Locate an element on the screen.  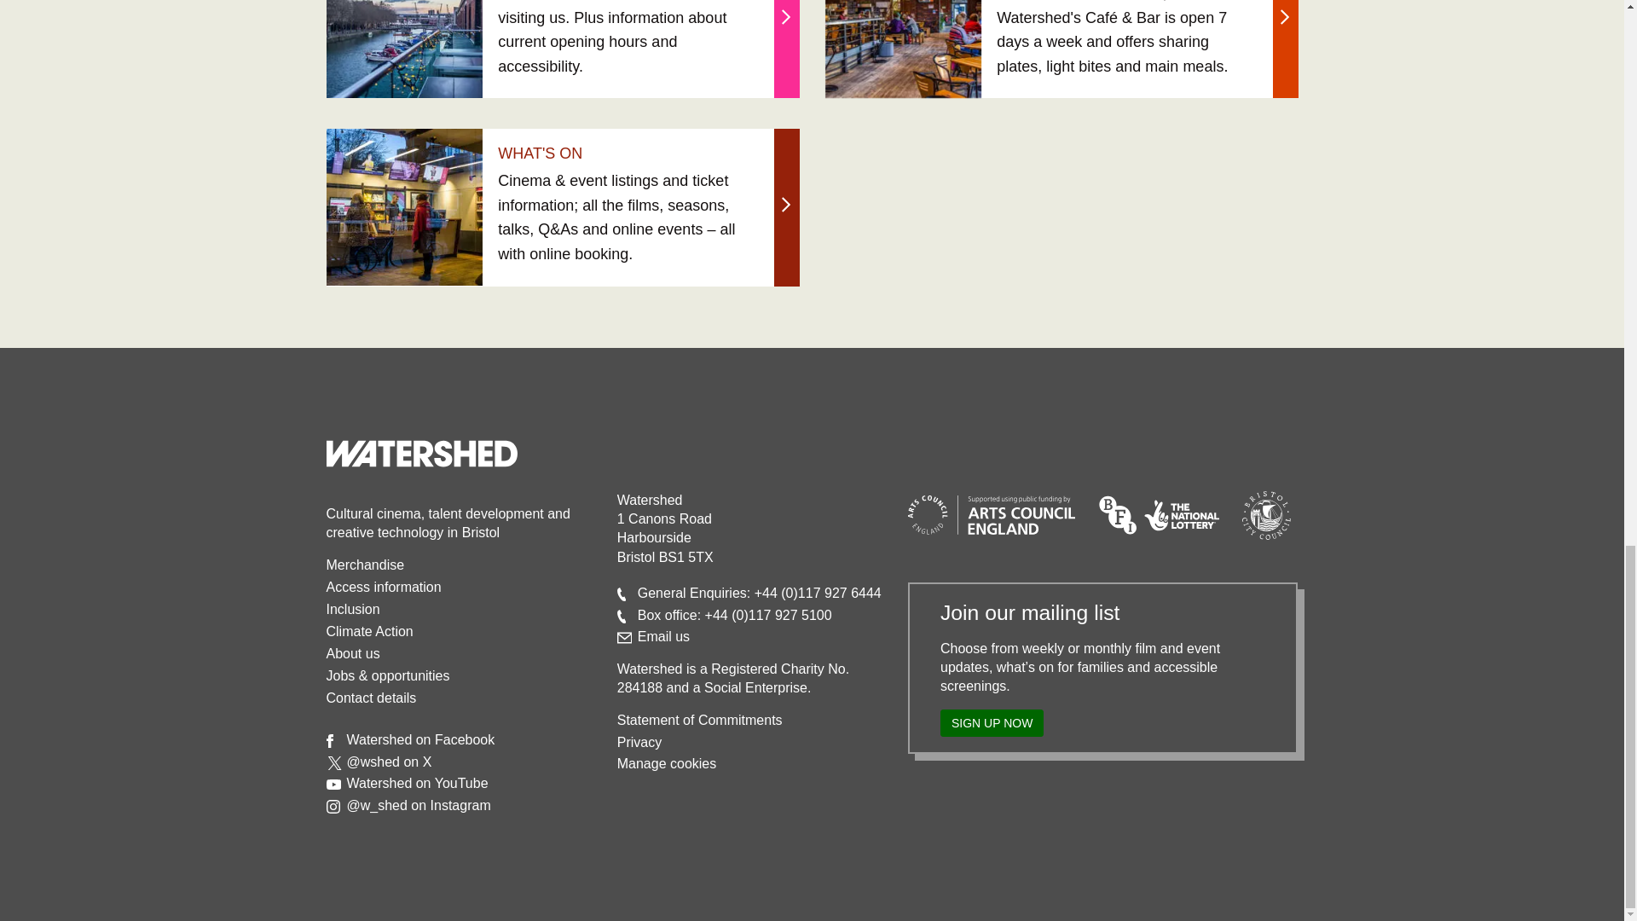
youtube is located at coordinates (333, 784).